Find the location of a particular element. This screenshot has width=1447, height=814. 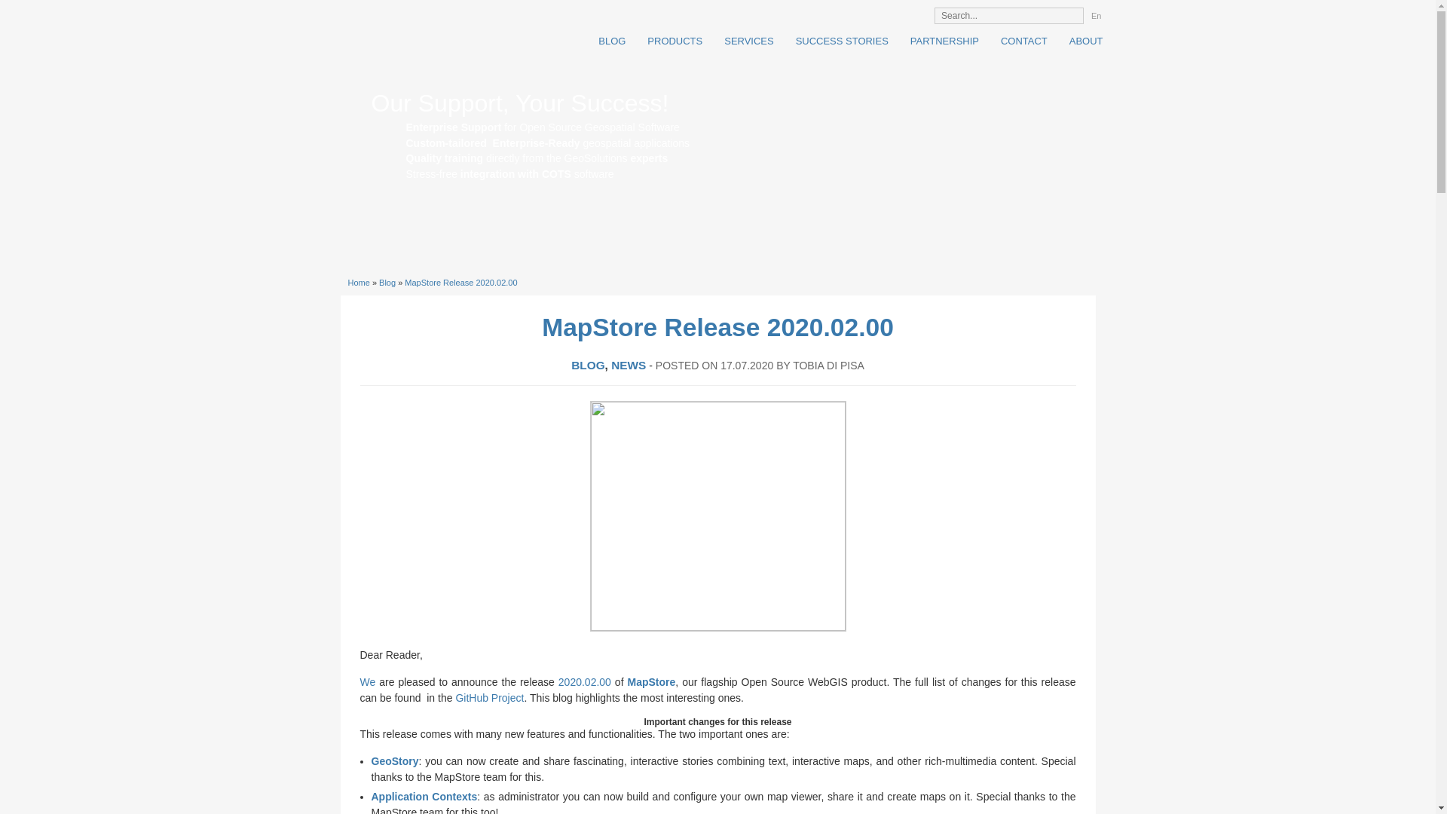

GitHub Project is located at coordinates (490, 698).